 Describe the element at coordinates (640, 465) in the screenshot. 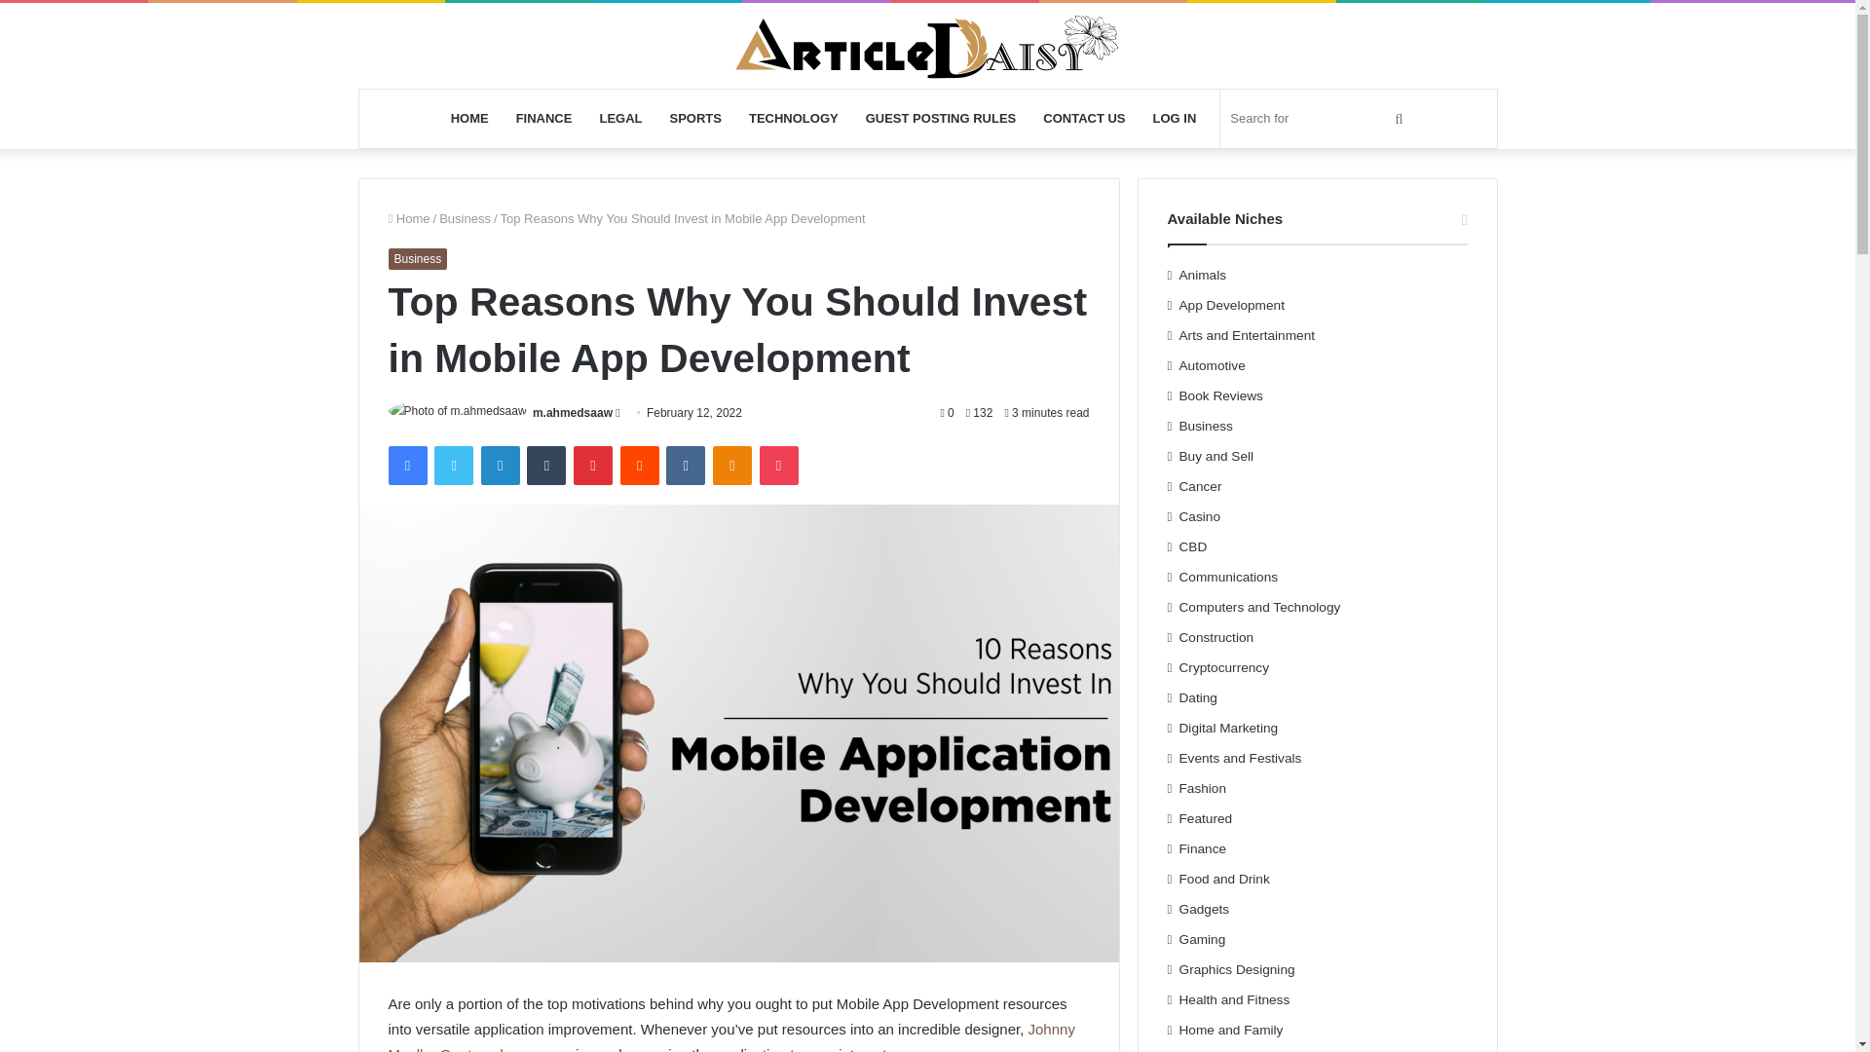

I see `Reddit` at that location.